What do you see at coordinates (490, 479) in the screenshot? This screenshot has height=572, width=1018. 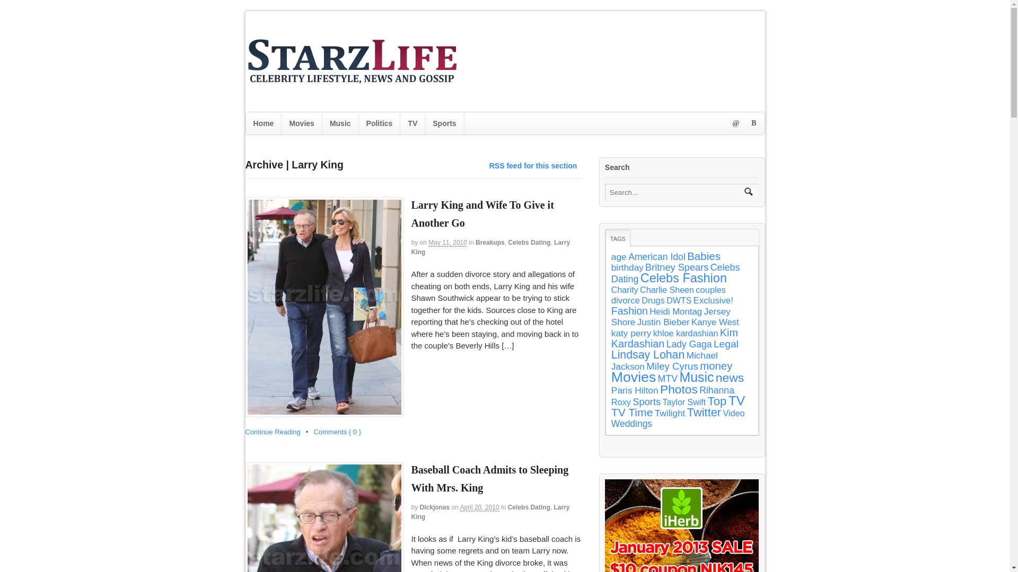 I see `Baseball Coach Admits to Sleeping With Mrs. King` at bounding box center [490, 479].